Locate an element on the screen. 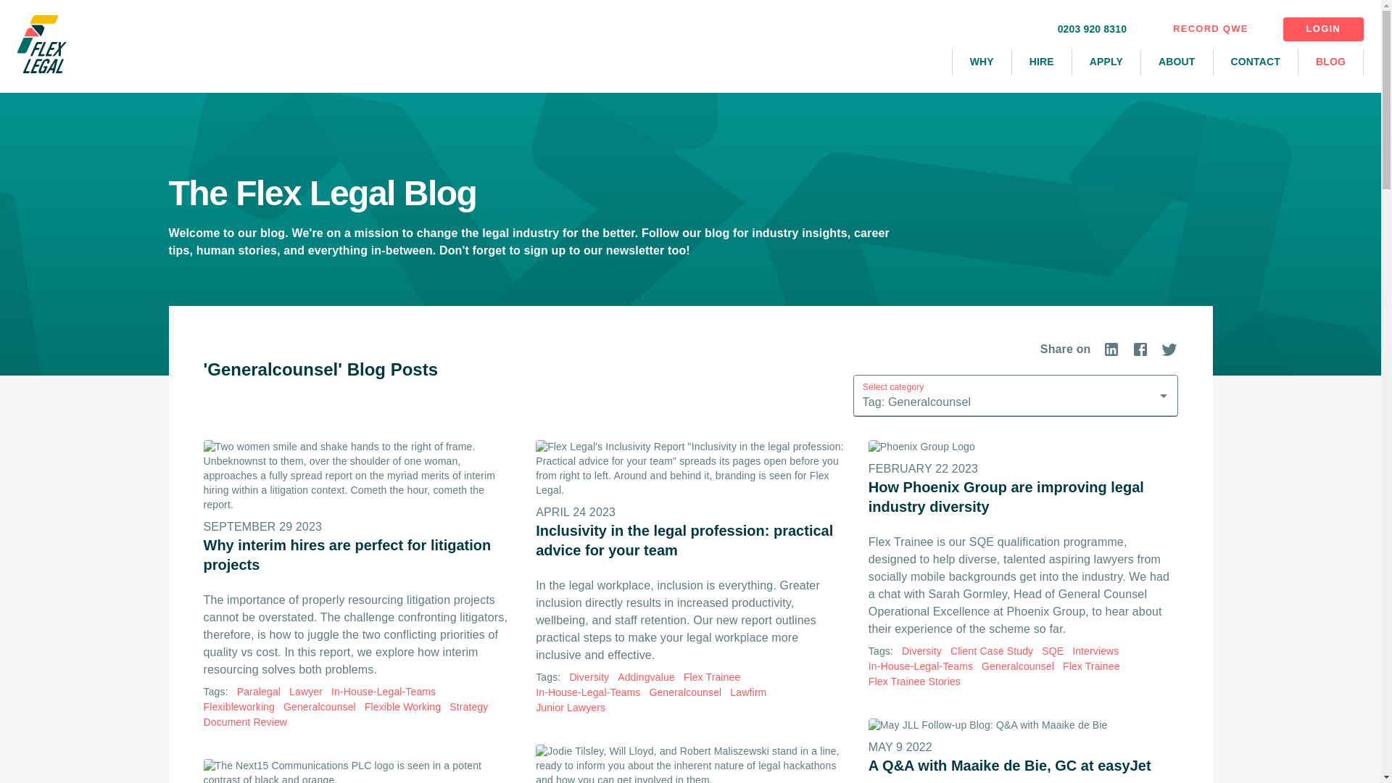  In-House-Legal-Teams is located at coordinates (383, 692).